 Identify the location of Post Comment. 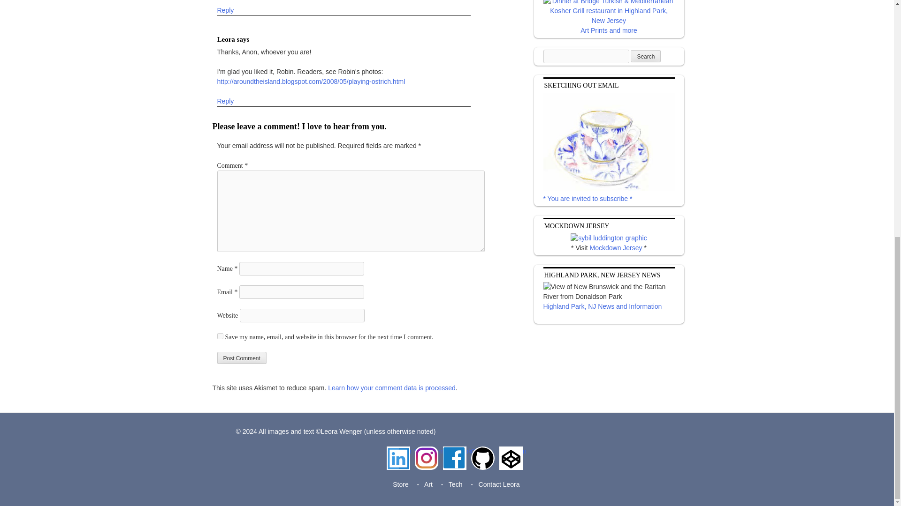
(241, 357).